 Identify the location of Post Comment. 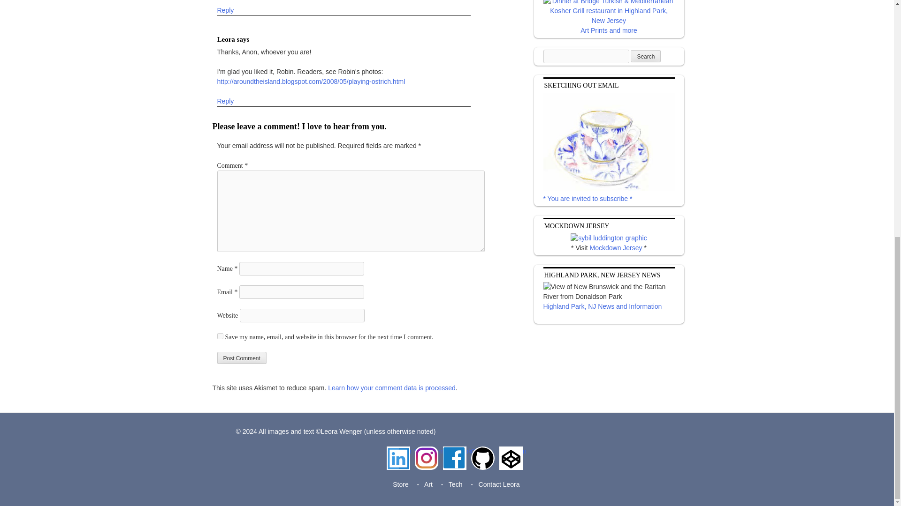
(241, 357).